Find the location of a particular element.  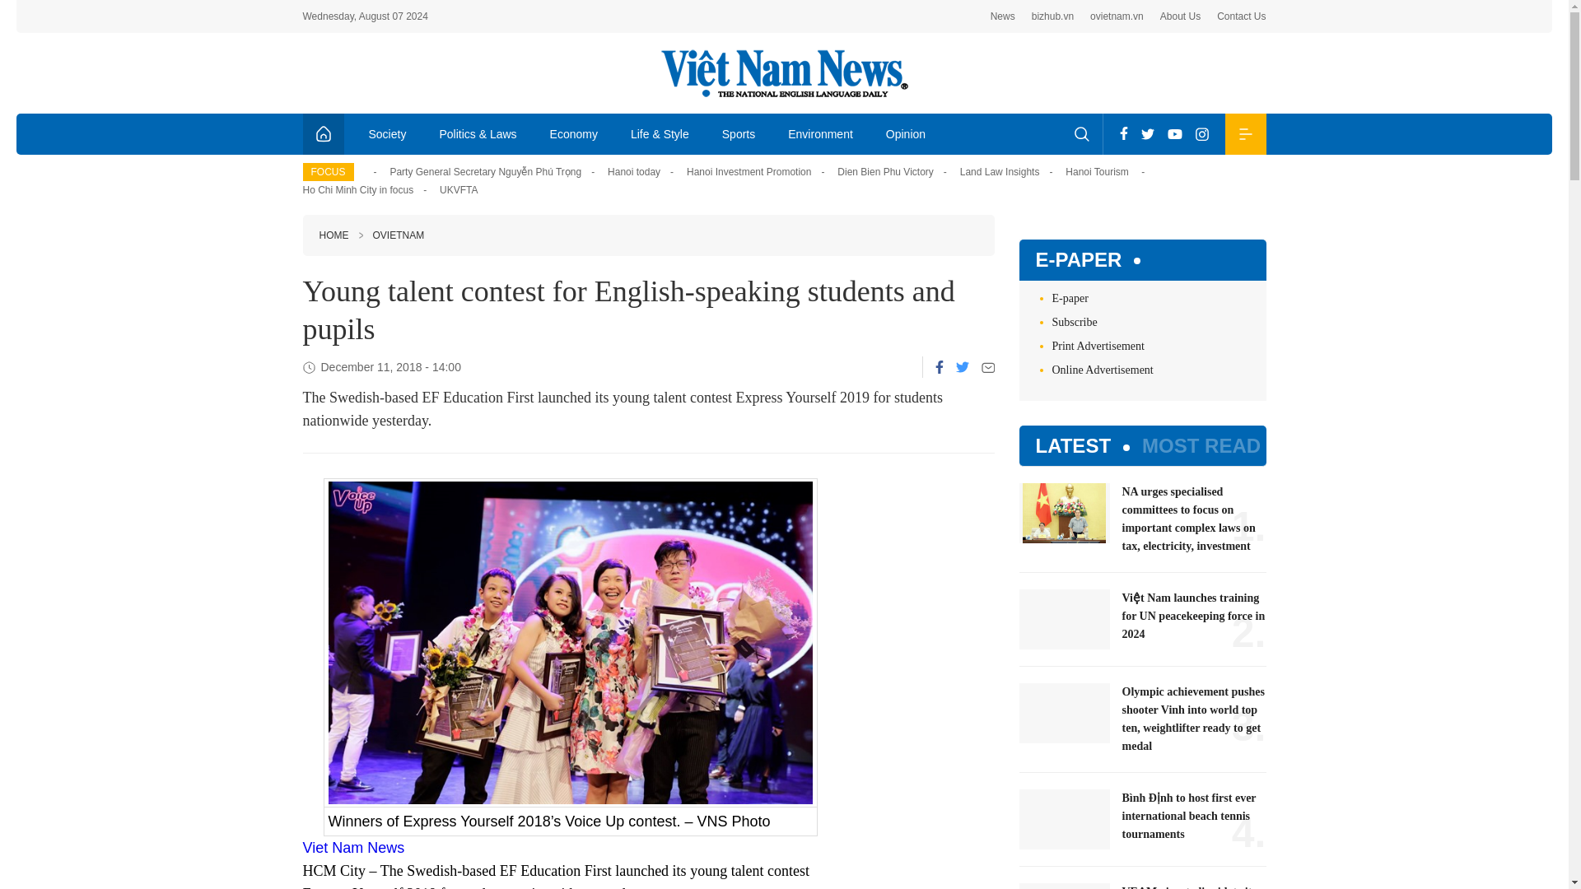

Contact Us is located at coordinates (1242, 16).